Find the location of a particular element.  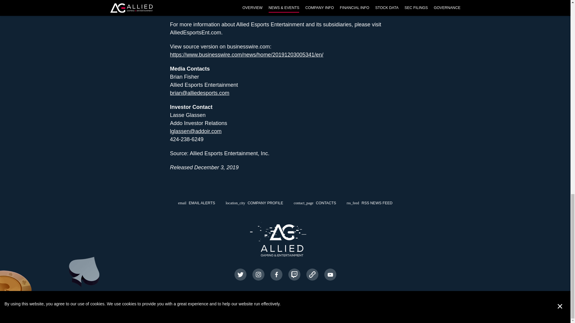

Opens in a new window is located at coordinates (330, 275).